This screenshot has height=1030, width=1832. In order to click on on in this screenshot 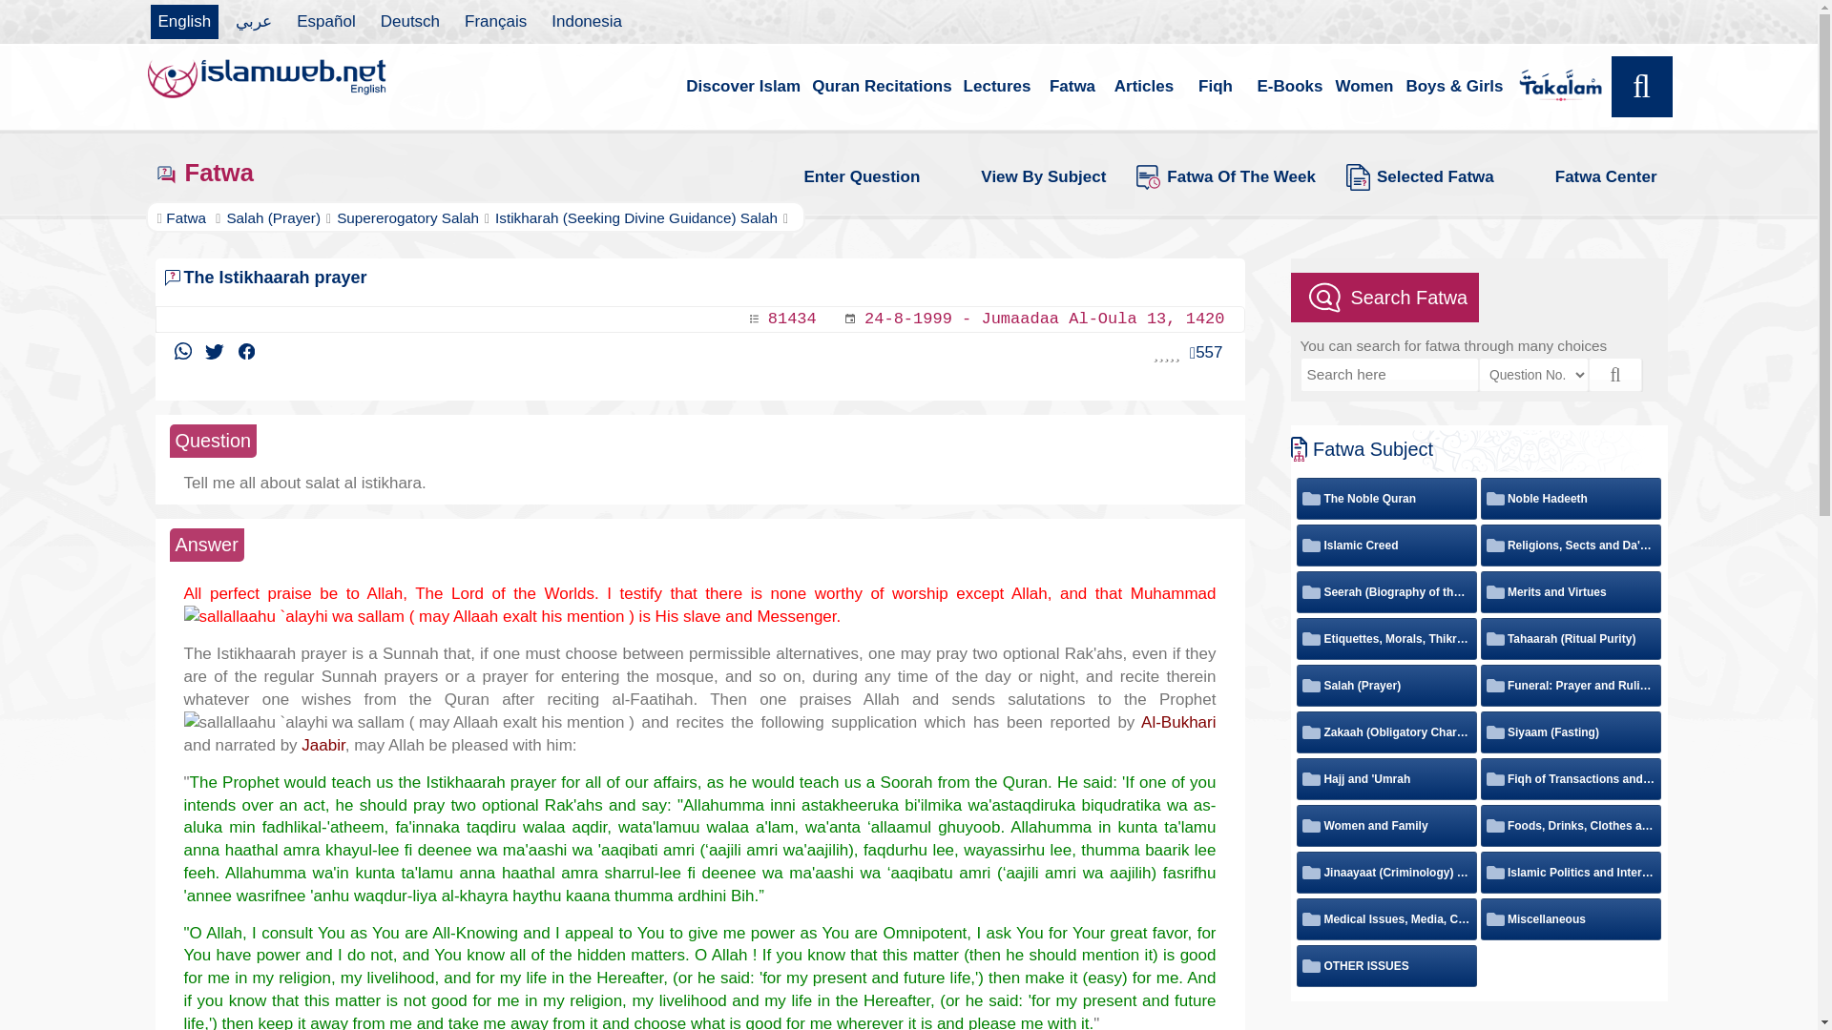, I will do `click(1309, 498)`.